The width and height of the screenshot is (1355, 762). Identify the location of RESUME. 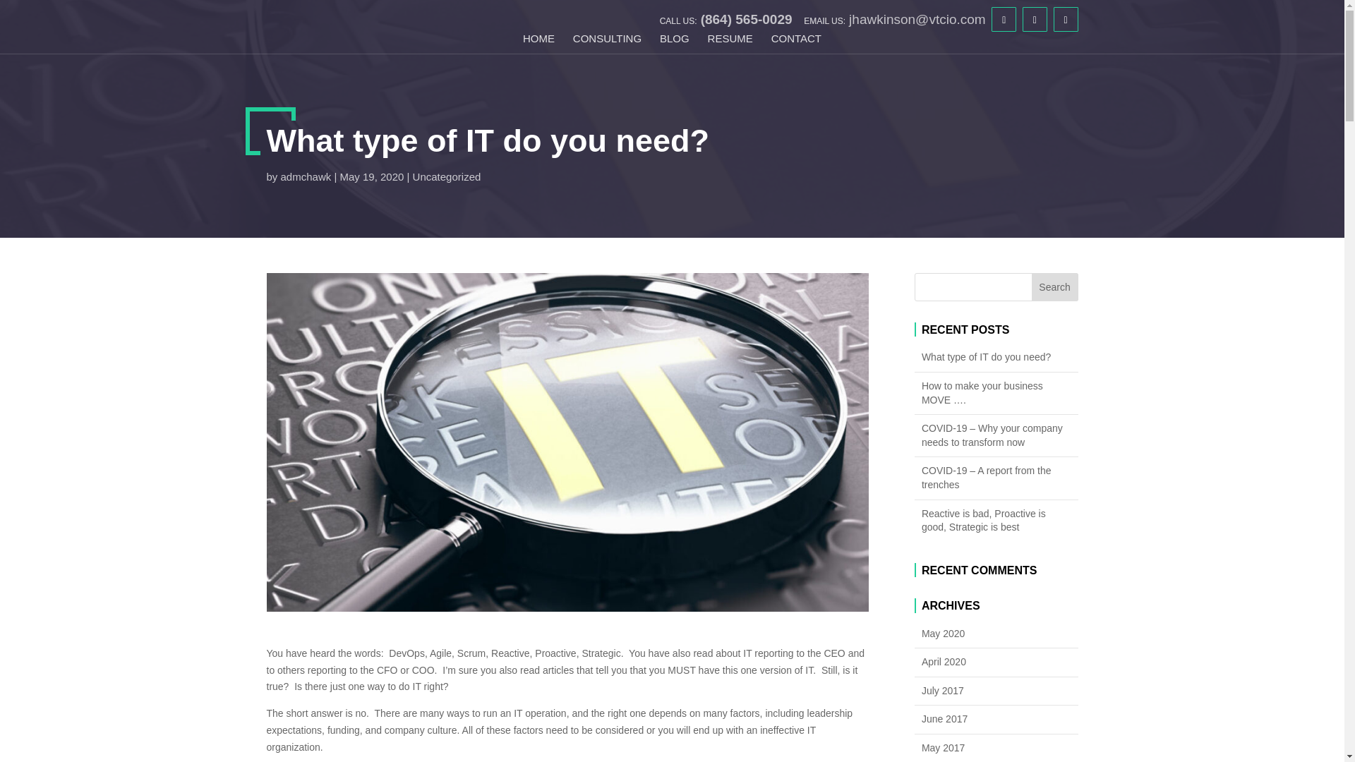
(730, 42).